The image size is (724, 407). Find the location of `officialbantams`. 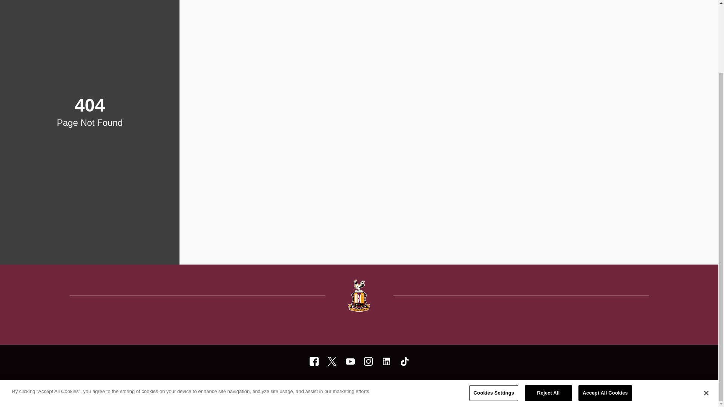

officialbantams is located at coordinates (314, 361).